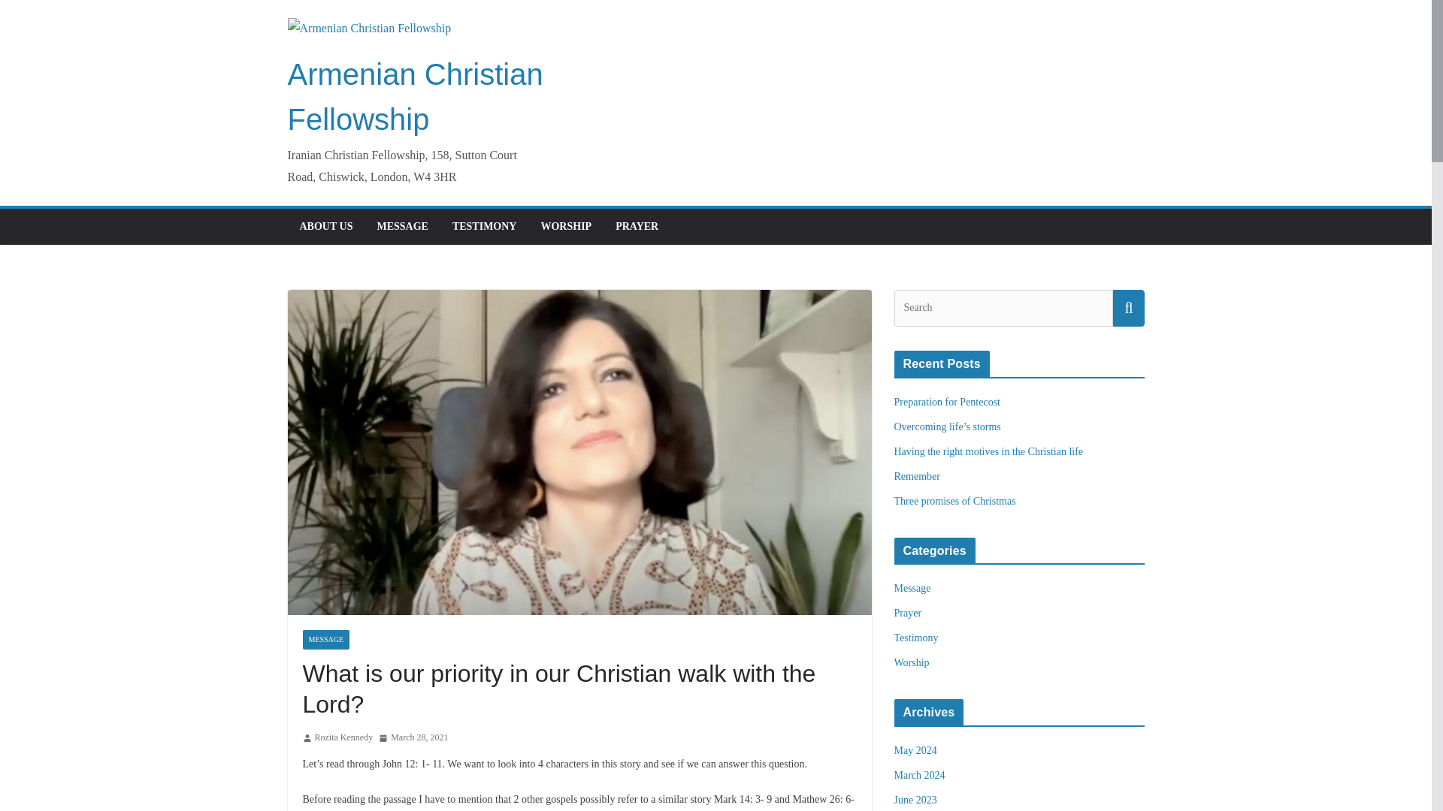 Image resolution: width=1443 pixels, height=811 pixels. What do you see at coordinates (920, 775) in the screenshot?
I see `March 2024` at bounding box center [920, 775].